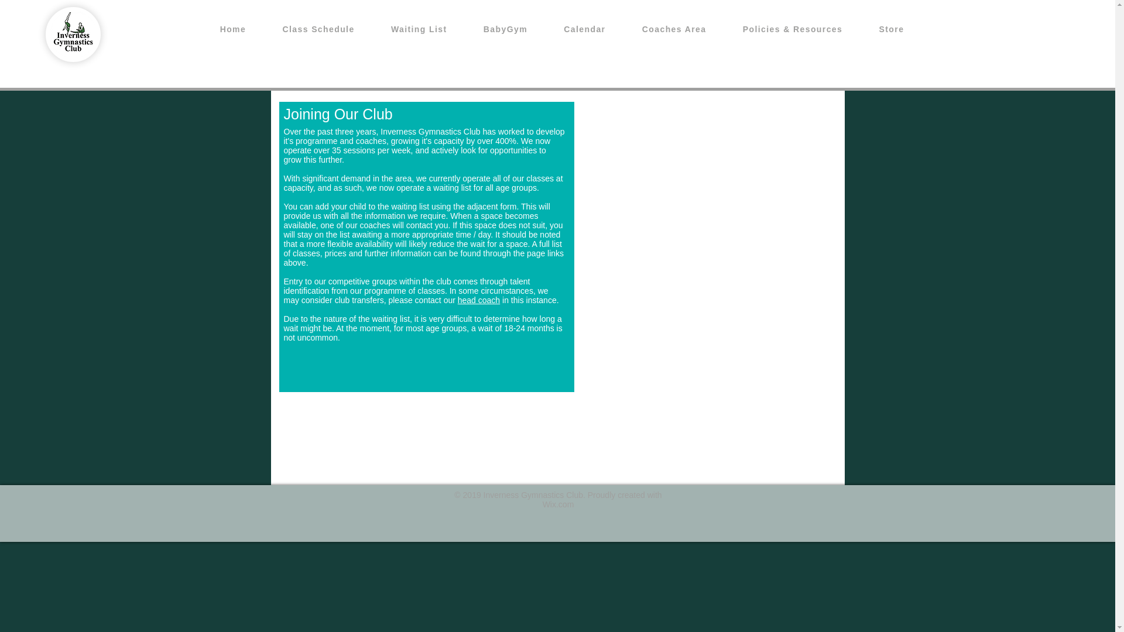 This screenshot has height=632, width=1124. What do you see at coordinates (419, 30) in the screenshot?
I see `Waiting List` at bounding box center [419, 30].